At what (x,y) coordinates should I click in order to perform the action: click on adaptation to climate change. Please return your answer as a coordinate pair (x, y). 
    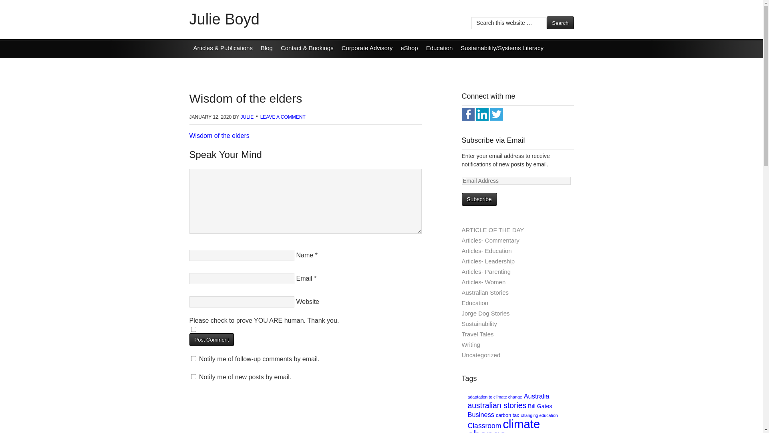
    Looking at the image, I should click on (495, 397).